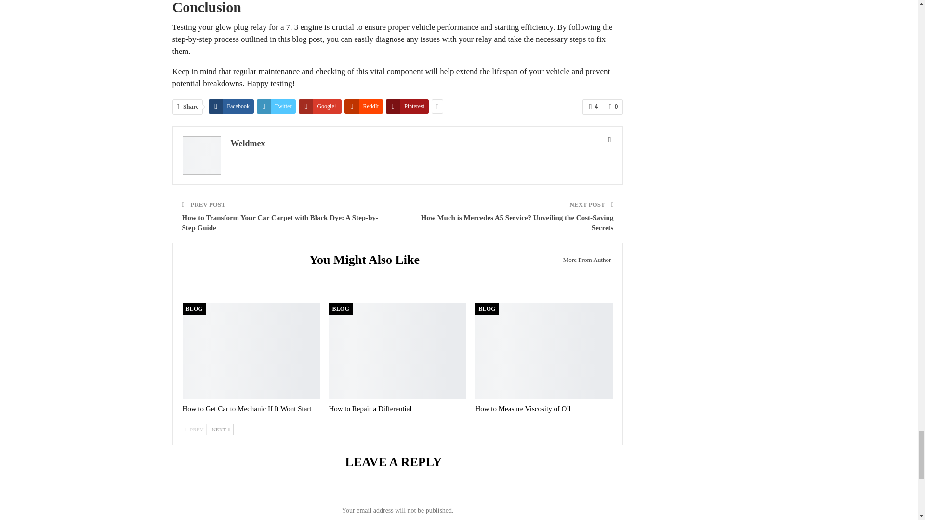 The image size is (925, 520). I want to click on You Might Also Like, so click(368, 261).